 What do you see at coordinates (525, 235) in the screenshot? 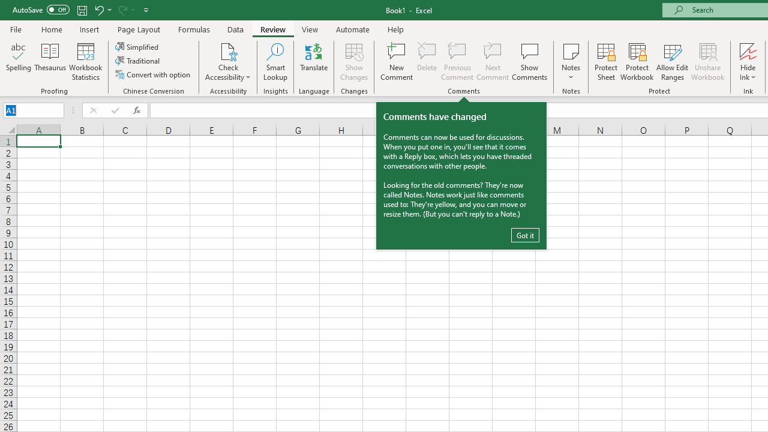
I see `Got it` at bounding box center [525, 235].